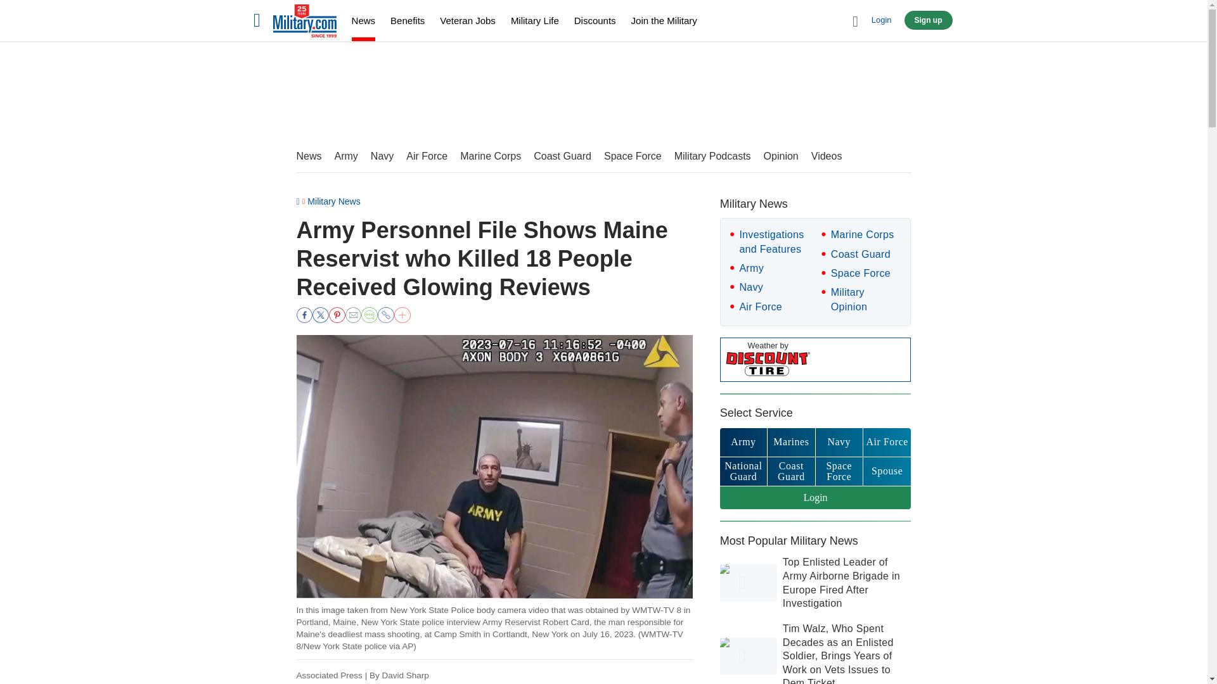 The image size is (1217, 684). What do you see at coordinates (886, 442) in the screenshot?
I see `Air Force login link` at bounding box center [886, 442].